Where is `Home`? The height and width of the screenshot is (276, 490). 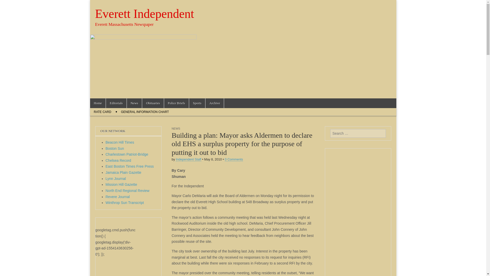
Home is located at coordinates (97, 103).